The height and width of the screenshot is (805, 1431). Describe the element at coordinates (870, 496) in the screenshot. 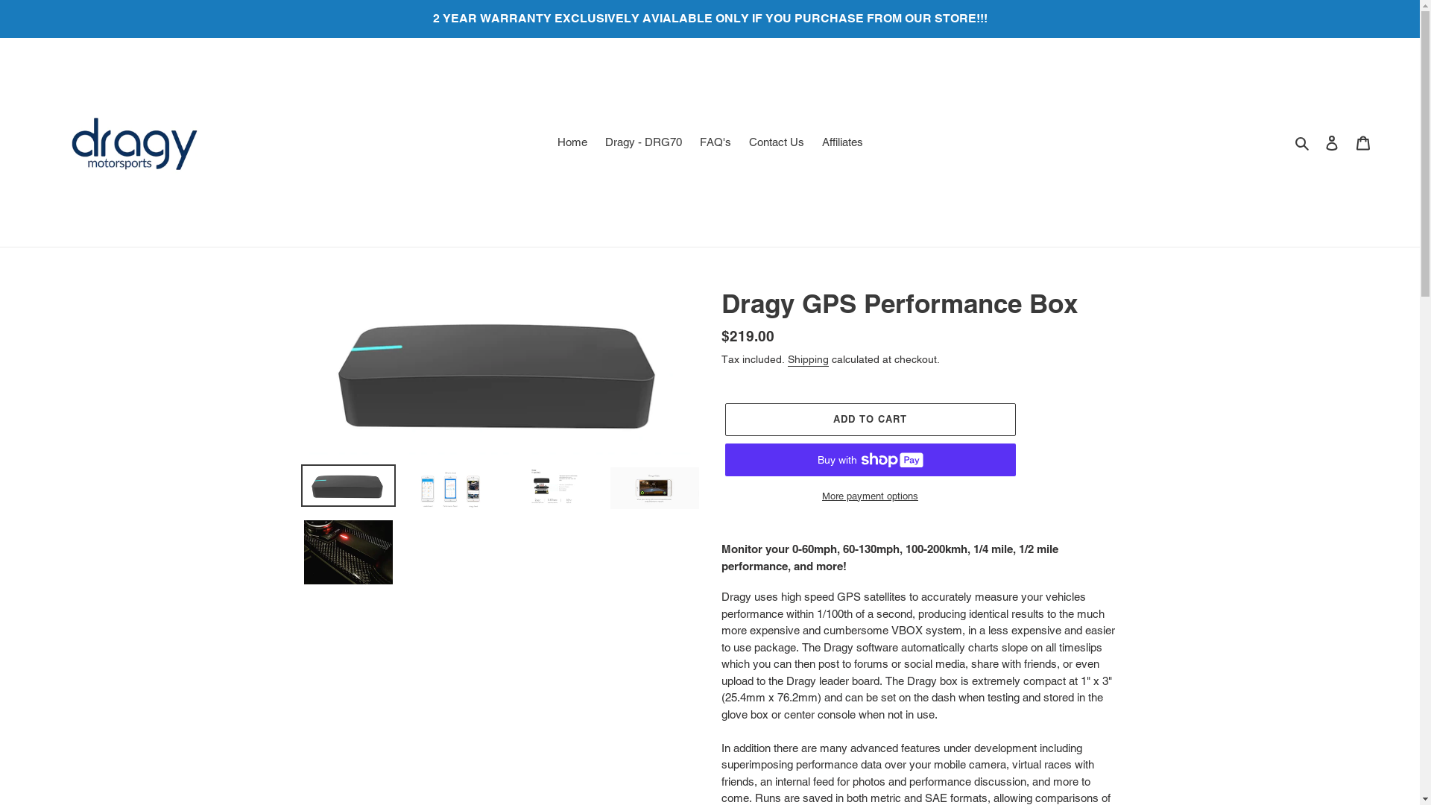

I see `More payment options` at that location.